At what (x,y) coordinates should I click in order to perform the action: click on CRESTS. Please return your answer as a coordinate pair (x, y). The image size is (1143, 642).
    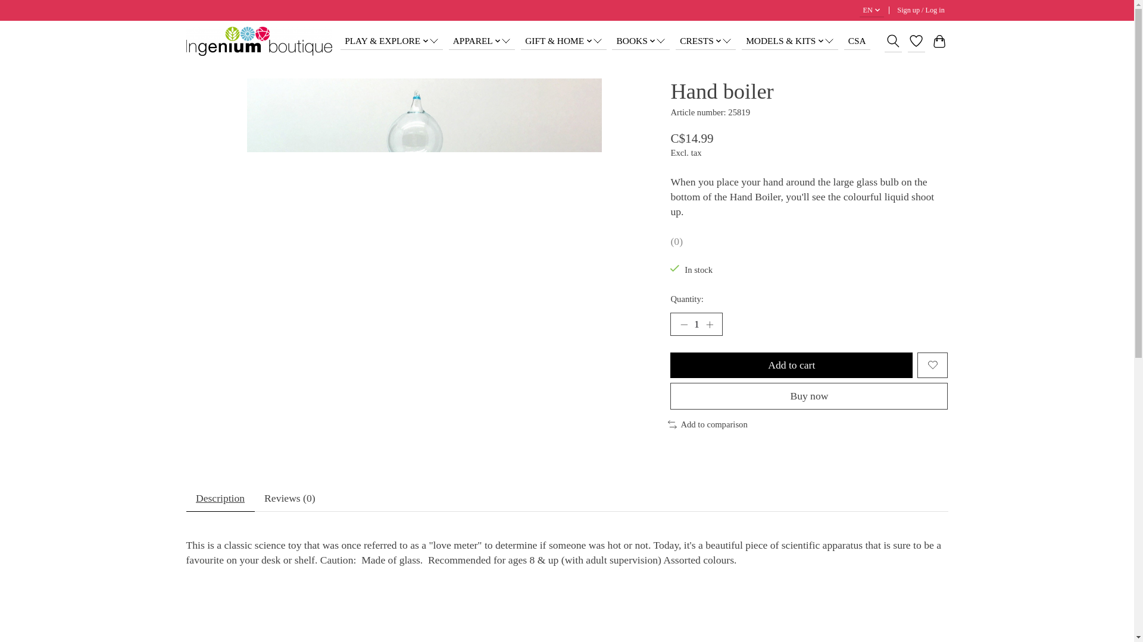
    Looking at the image, I should click on (705, 41).